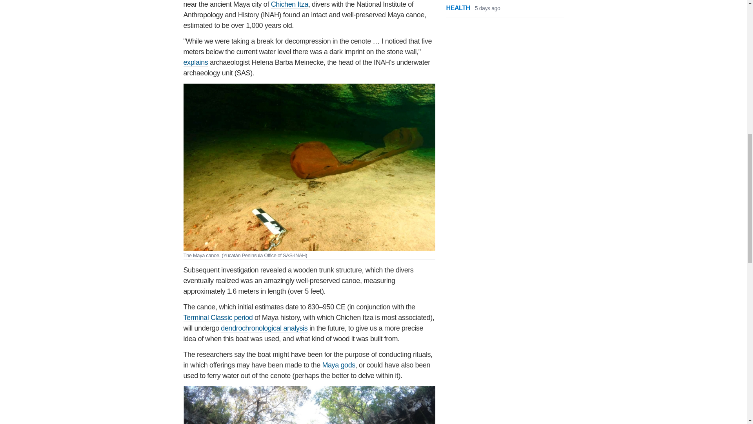 The image size is (753, 424). I want to click on explains, so click(196, 62).